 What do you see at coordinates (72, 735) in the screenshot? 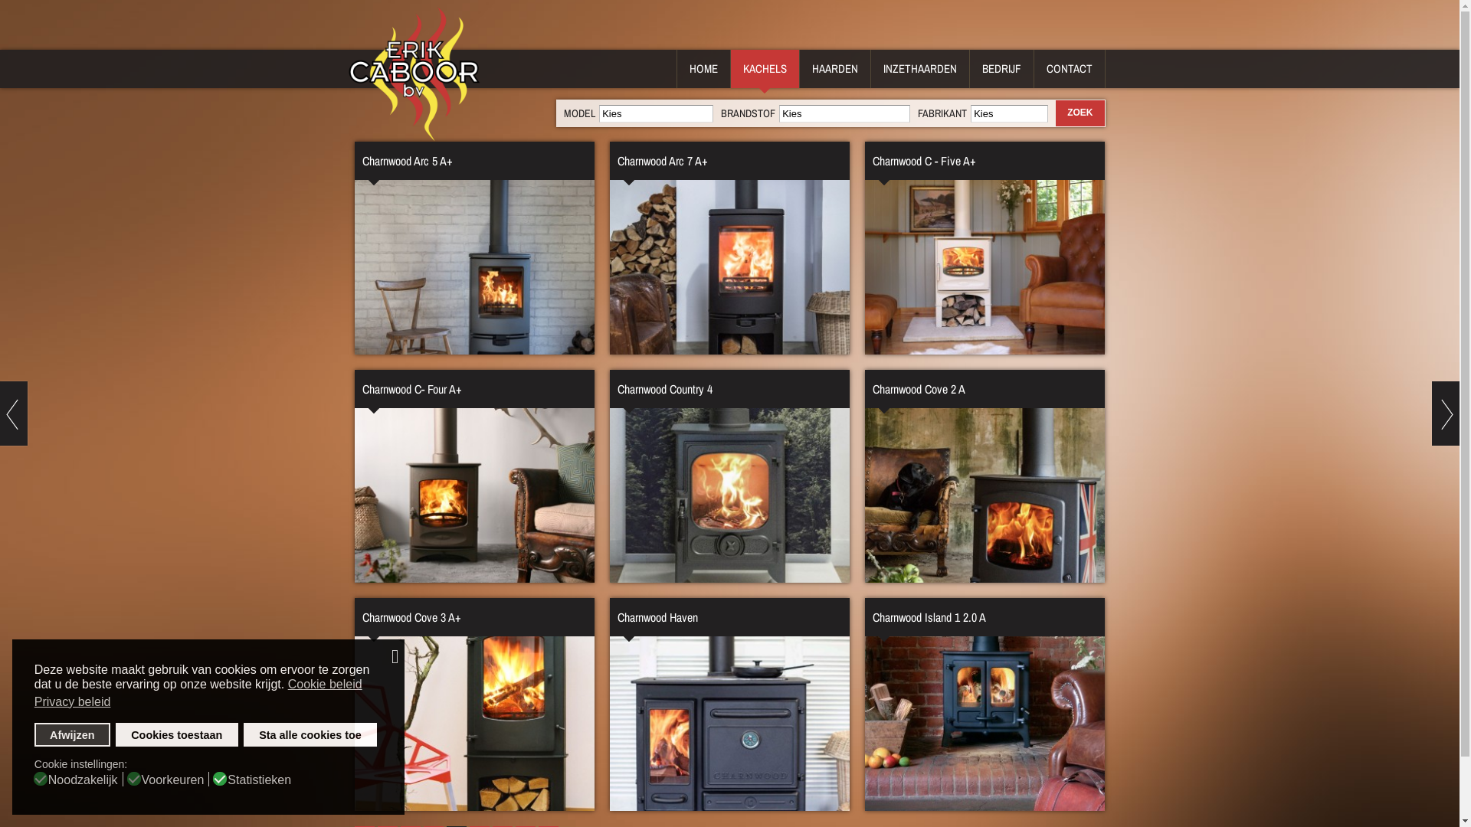
I see `Afwijzen` at bounding box center [72, 735].